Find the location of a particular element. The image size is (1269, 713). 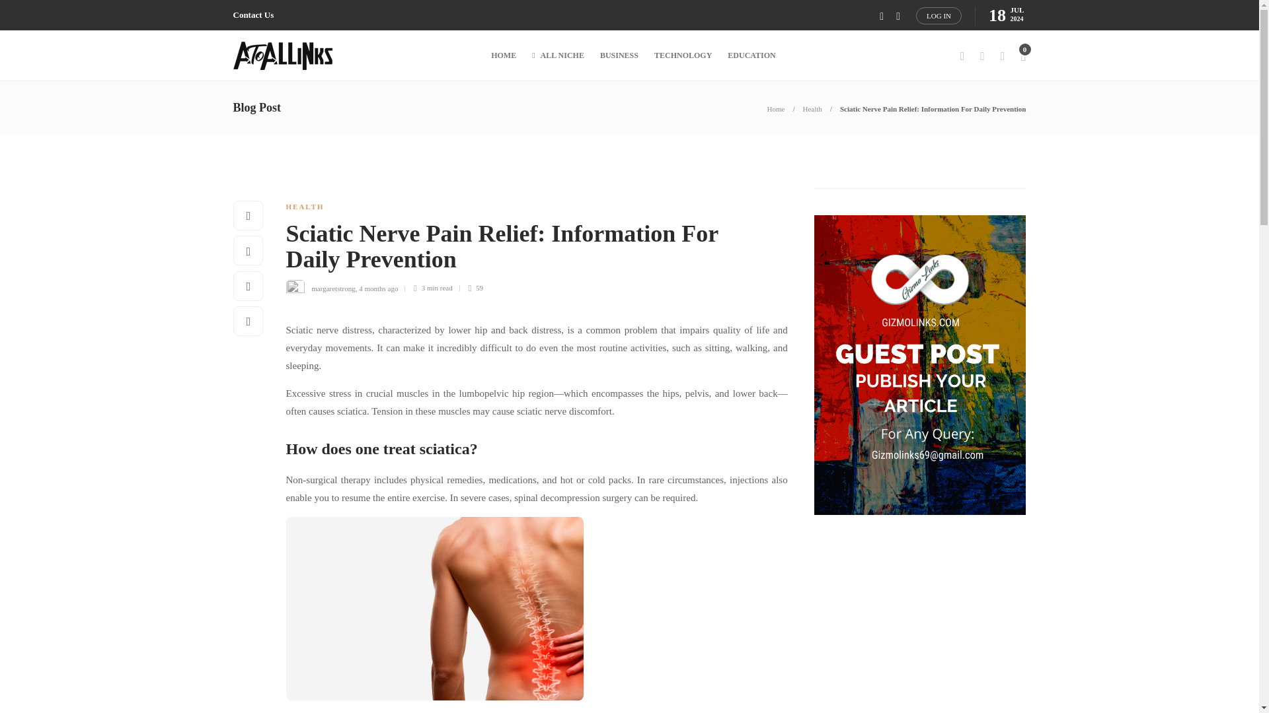

Sciatic Nerve Pain Relief: Information For Daily Prevention  is located at coordinates (526, 250).